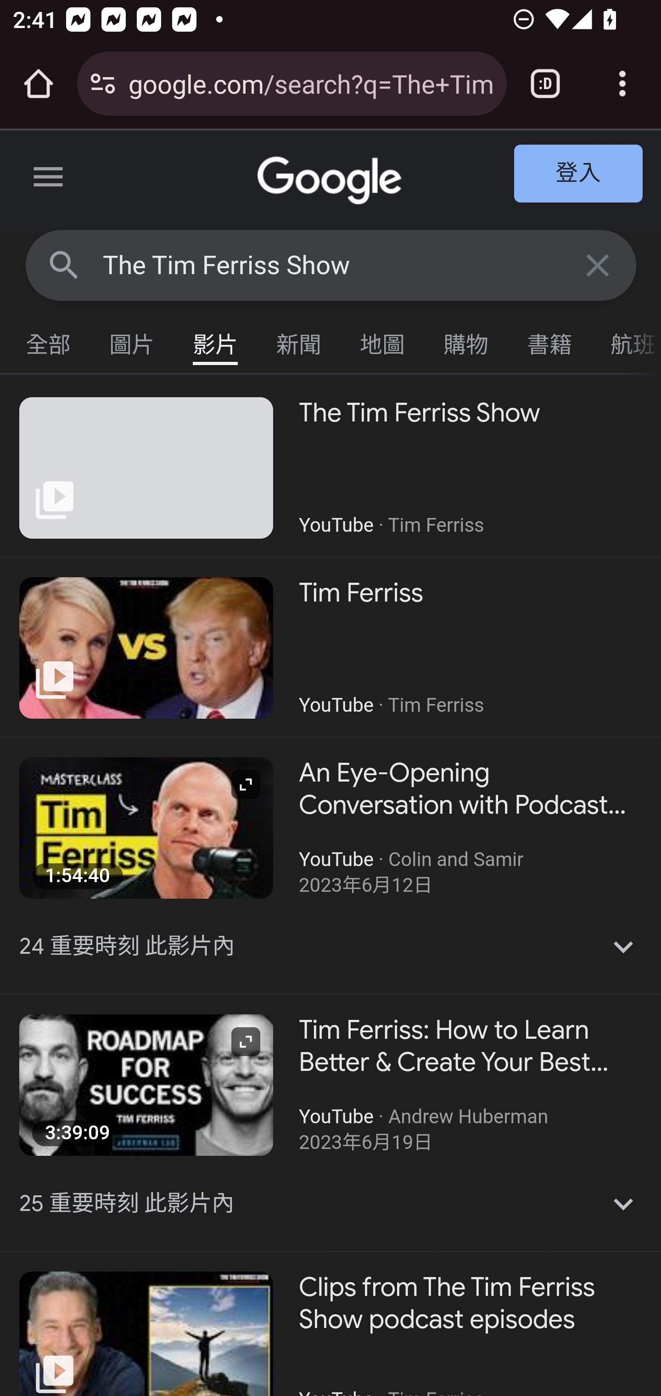 The height and width of the screenshot is (1396, 661). Describe the element at coordinates (466, 340) in the screenshot. I see `購物` at that location.